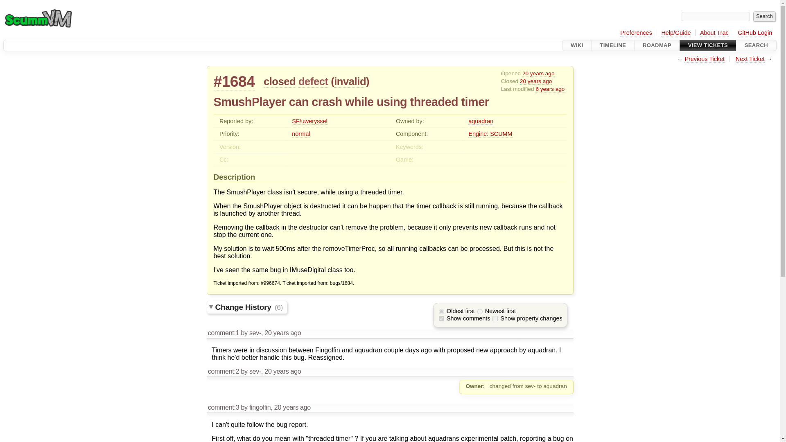 The image size is (786, 442). Describe the element at coordinates (750, 59) in the screenshot. I see `Next Ticket` at that location.